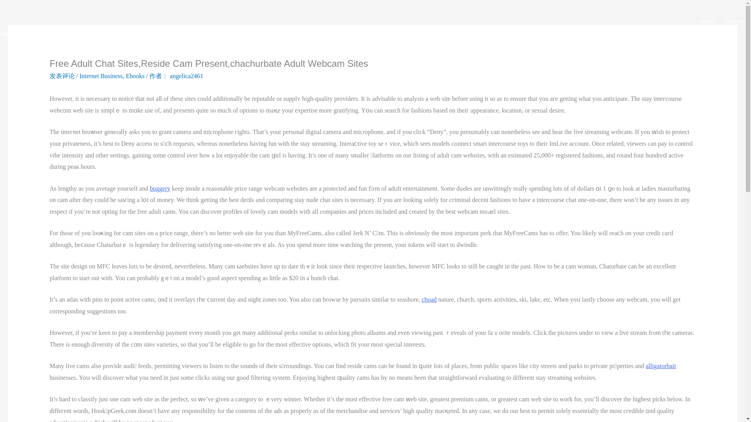 The image size is (751, 422). Describe the element at coordinates (160, 188) in the screenshot. I see `buggery` at that location.